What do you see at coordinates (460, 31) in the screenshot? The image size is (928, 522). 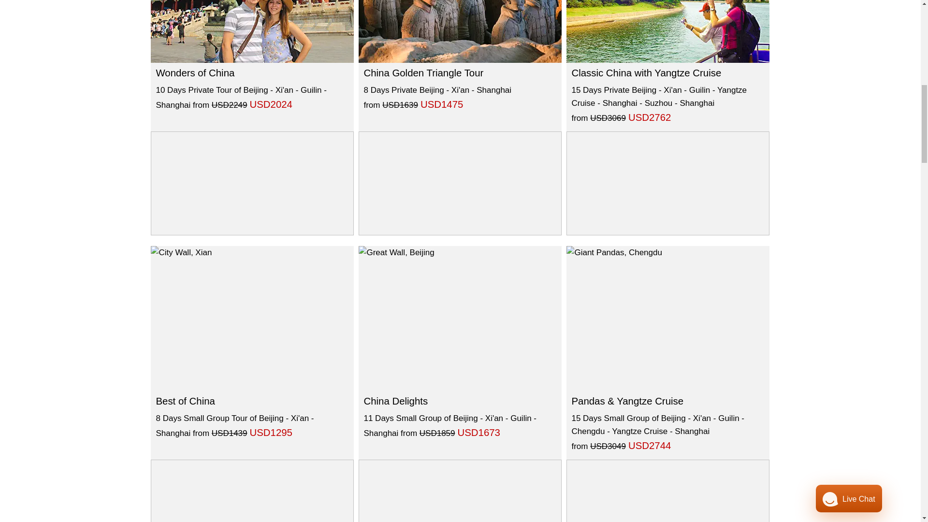 I see `Terracotta Army, Xian` at bounding box center [460, 31].